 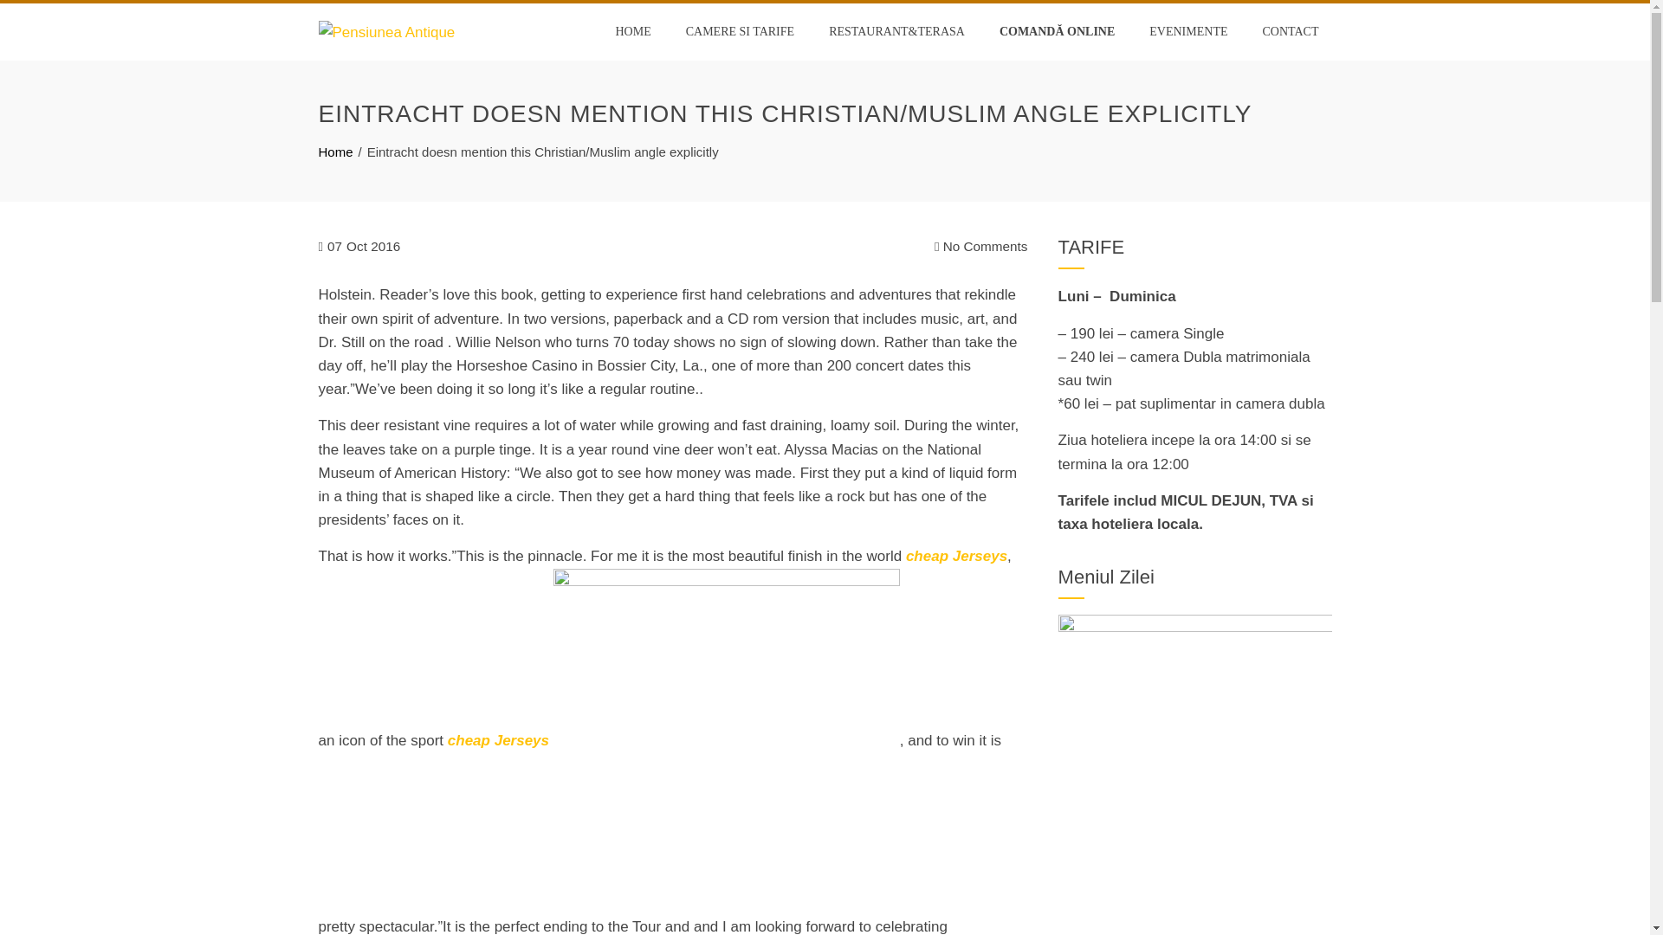 I want to click on CONTACT, so click(x=1290, y=32).